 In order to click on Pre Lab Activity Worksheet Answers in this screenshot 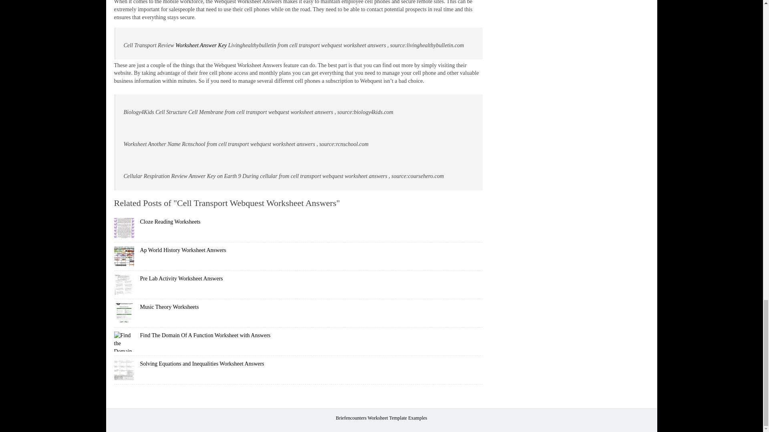, I will do `click(181, 278)`.